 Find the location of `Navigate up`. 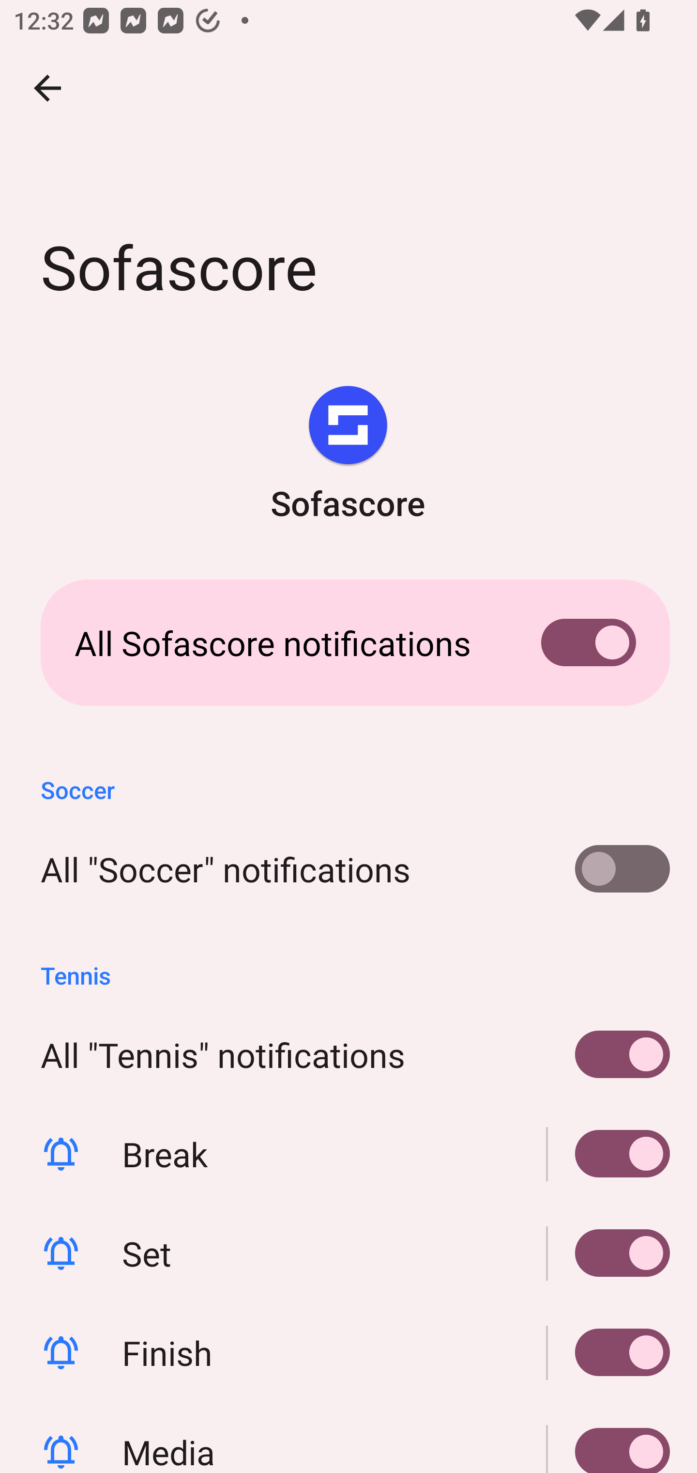

Navigate up is located at coordinates (47, 88).